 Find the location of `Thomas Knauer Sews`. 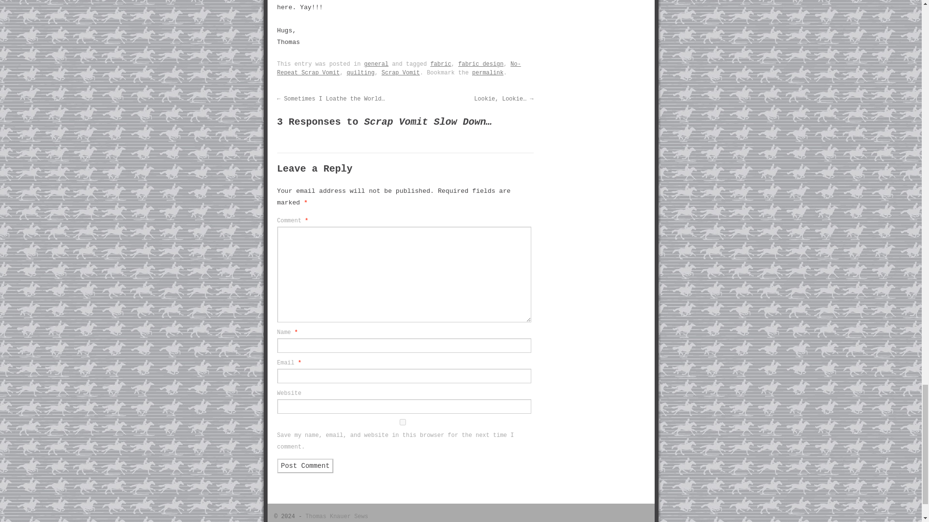

Thomas Knauer Sews is located at coordinates (337, 516).